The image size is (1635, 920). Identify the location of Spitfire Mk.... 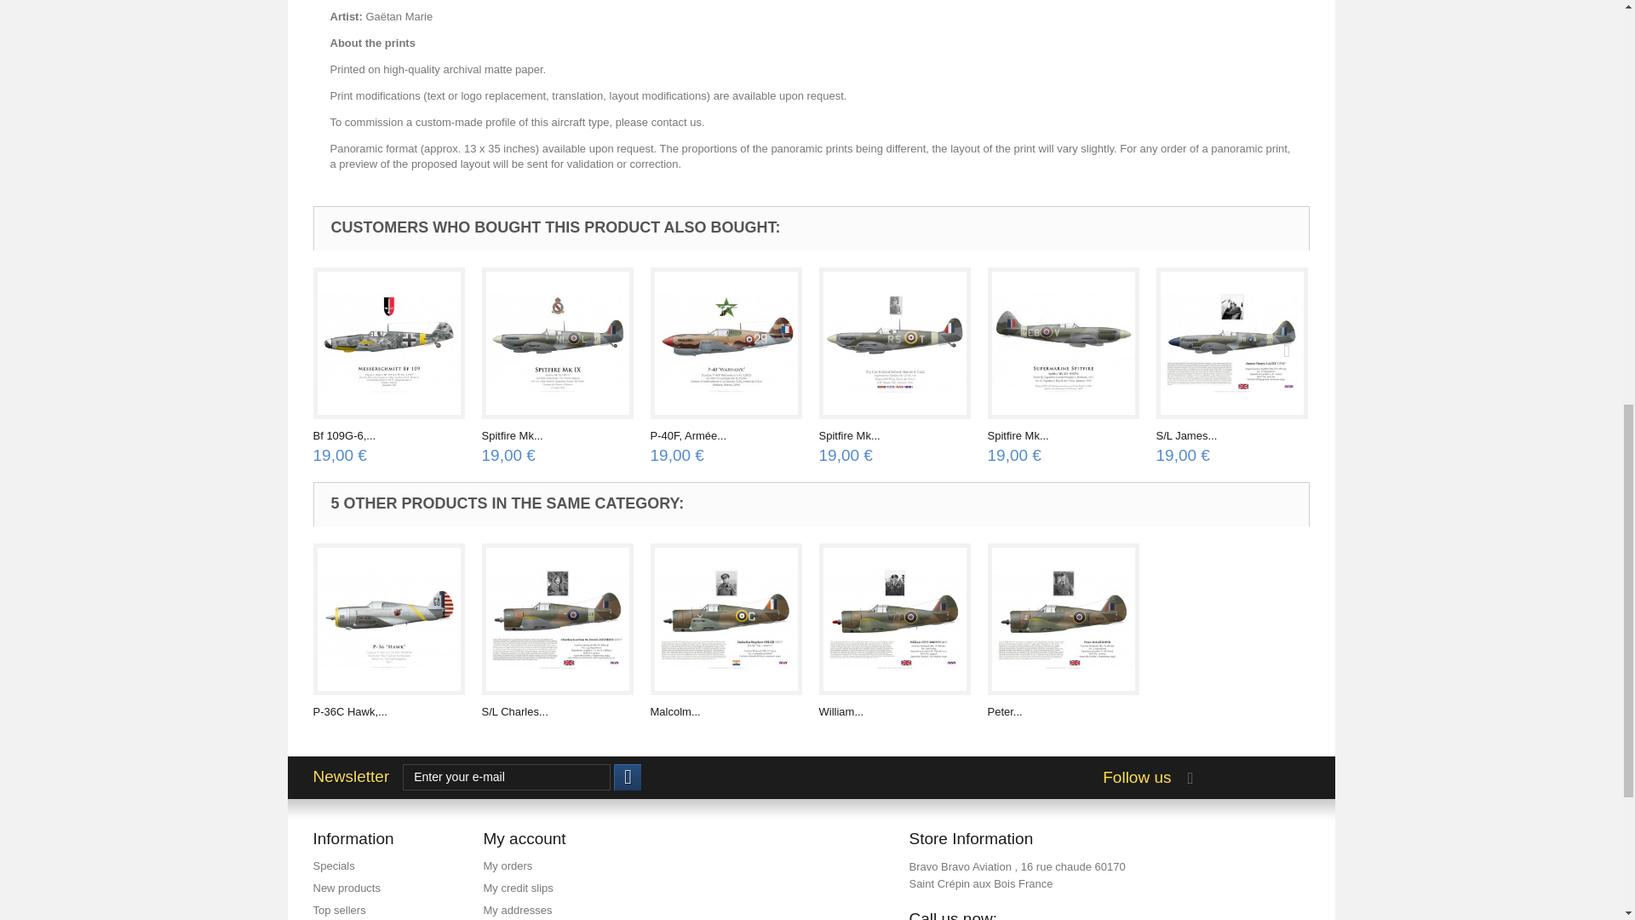
(513, 436).